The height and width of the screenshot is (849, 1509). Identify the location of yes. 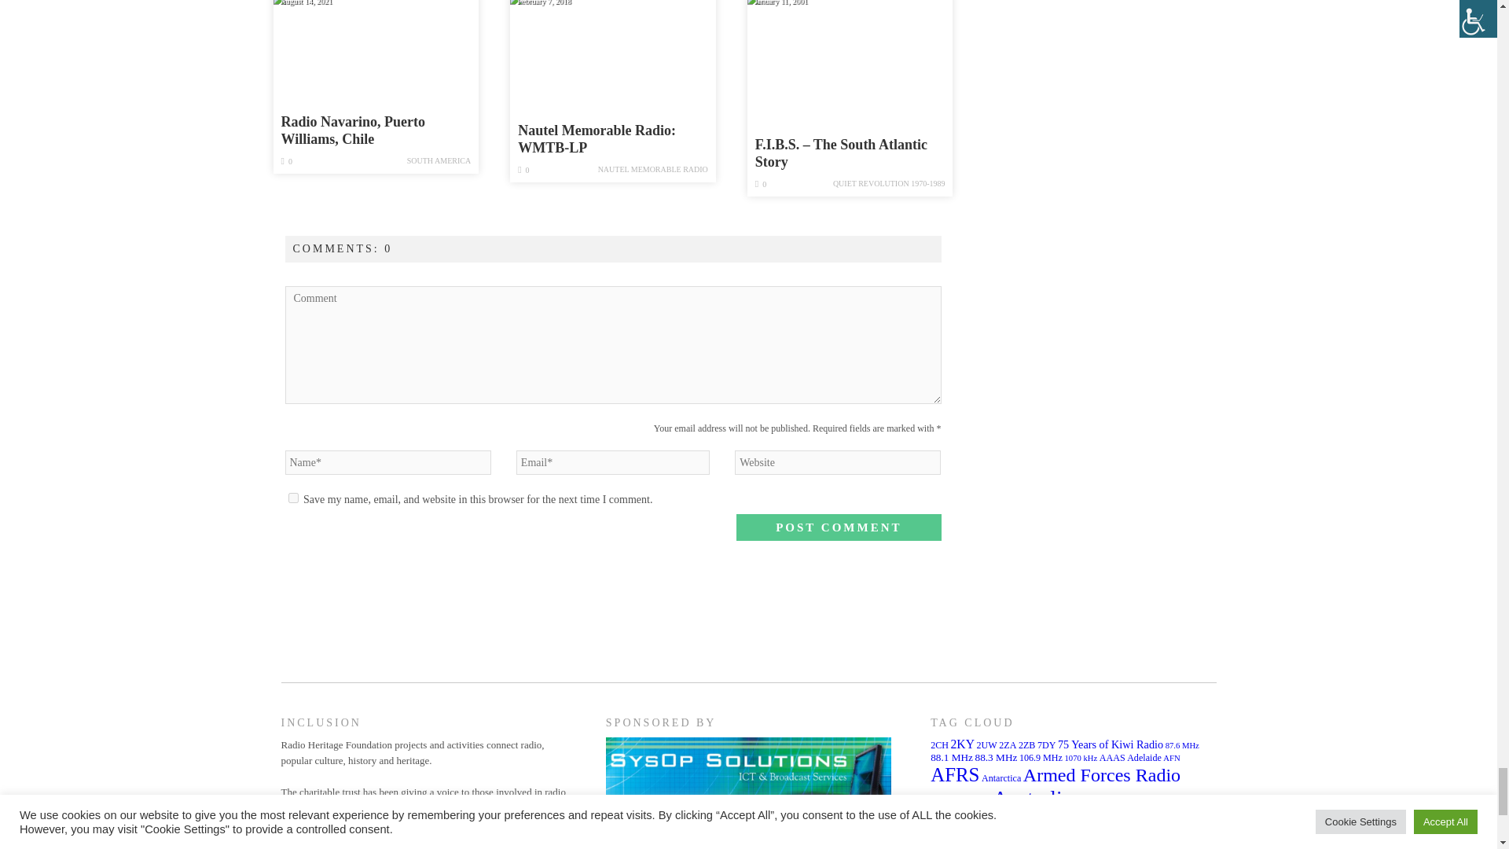
(292, 498).